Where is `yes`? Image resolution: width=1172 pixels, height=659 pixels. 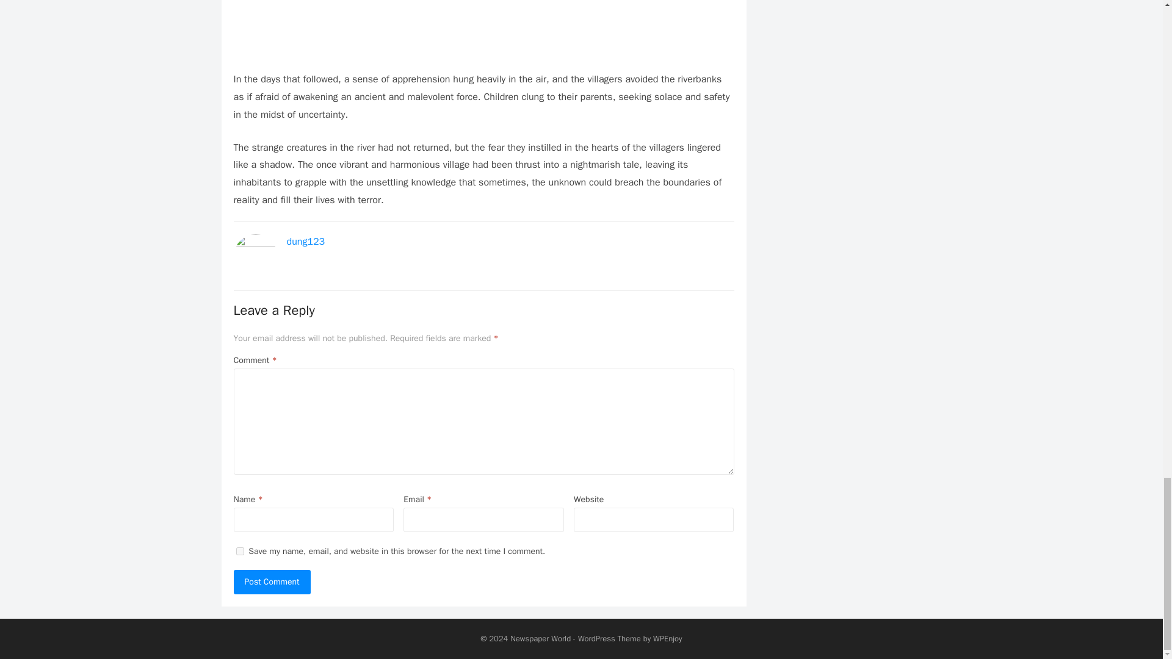 yes is located at coordinates (239, 552).